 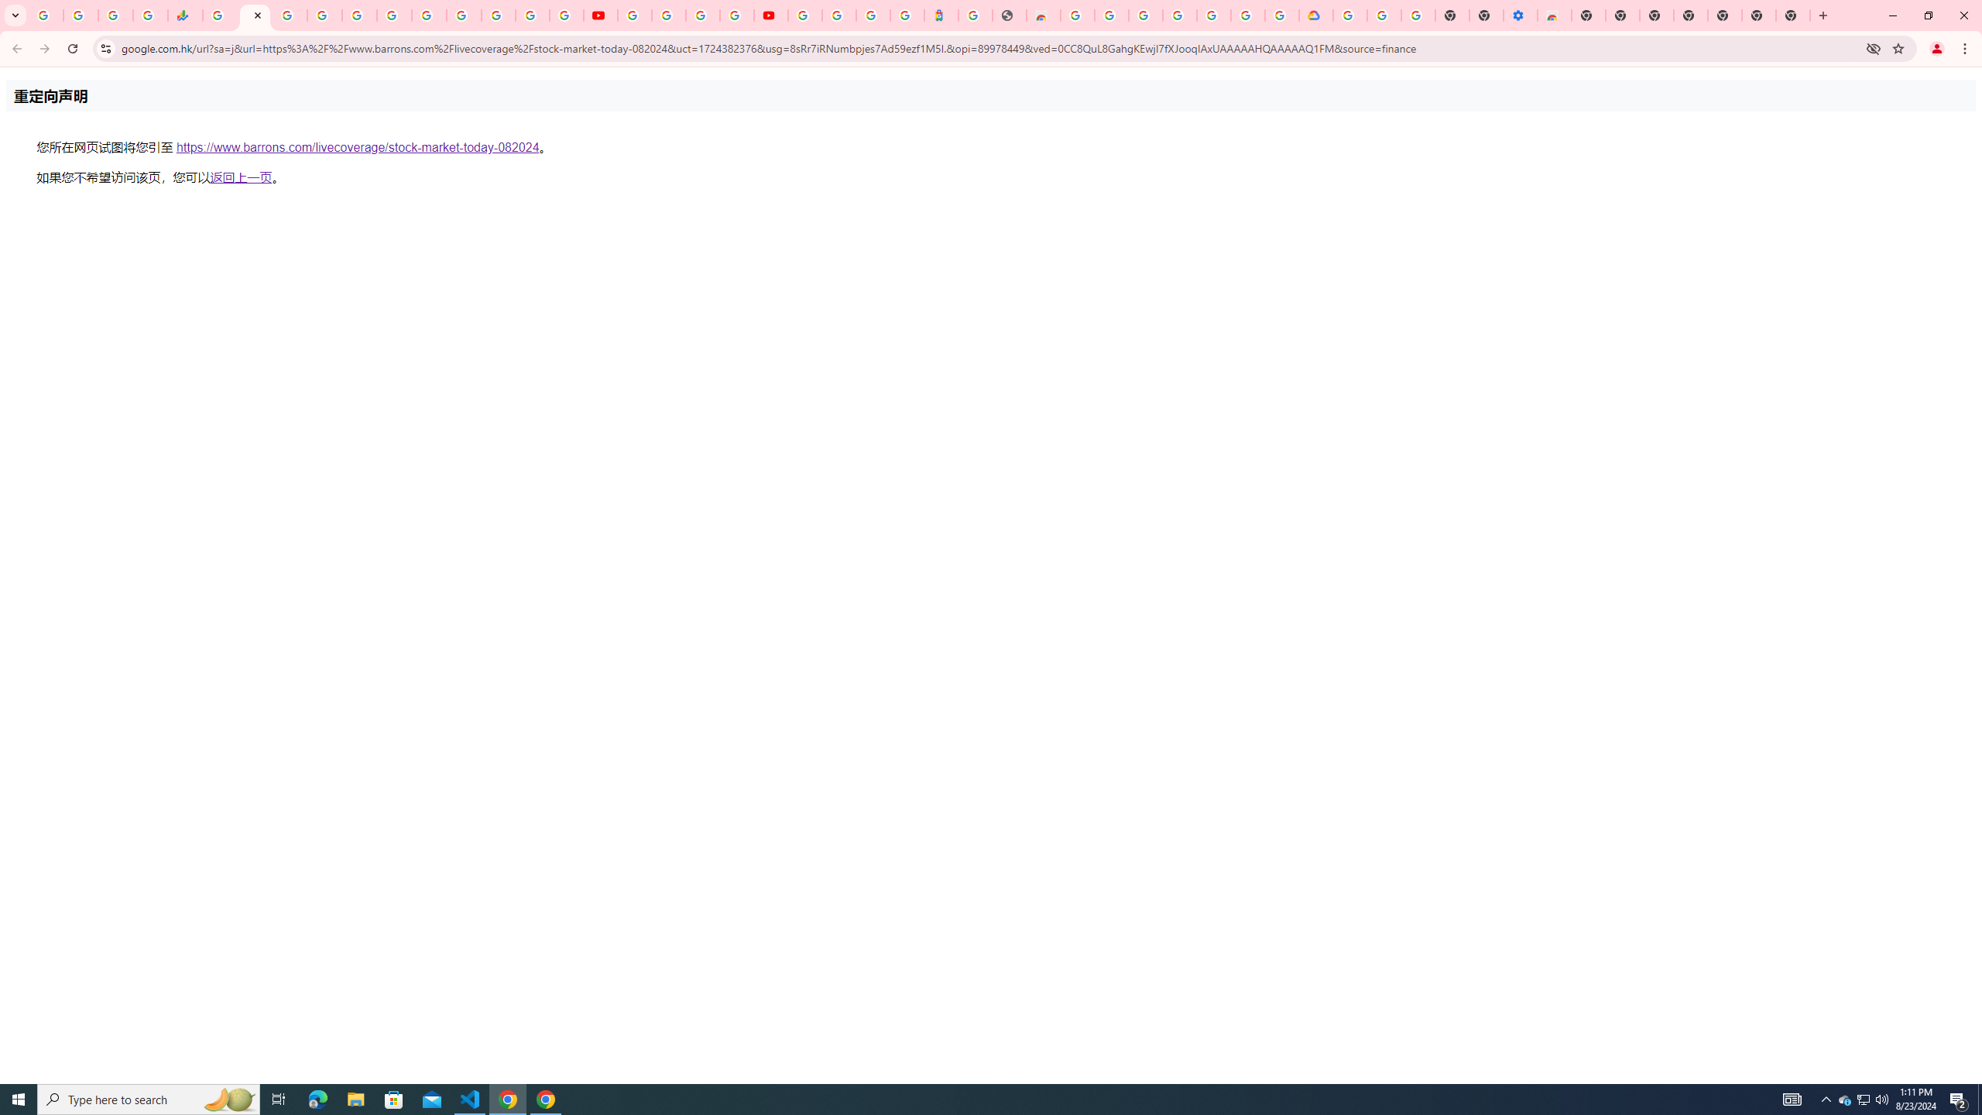 I want to click on Sign in - Google Accounts, so click(x=1248, y=15).